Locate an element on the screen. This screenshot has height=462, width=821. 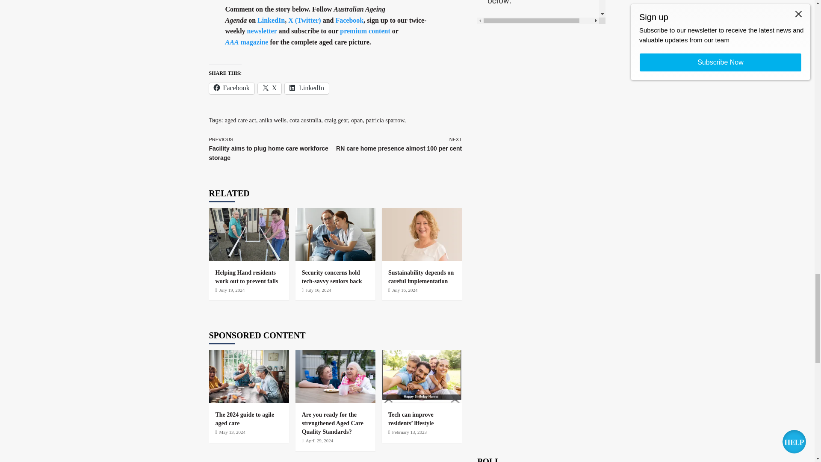
Click to share on LinkedIn is located at coordinates (307, 89).